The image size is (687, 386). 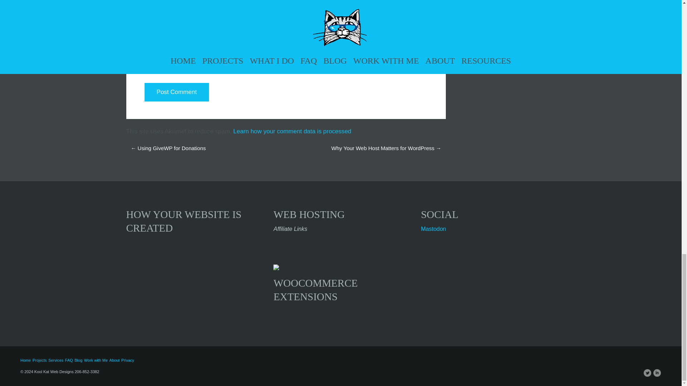 I want to click on Work with Me, so click(x=96, y=360).